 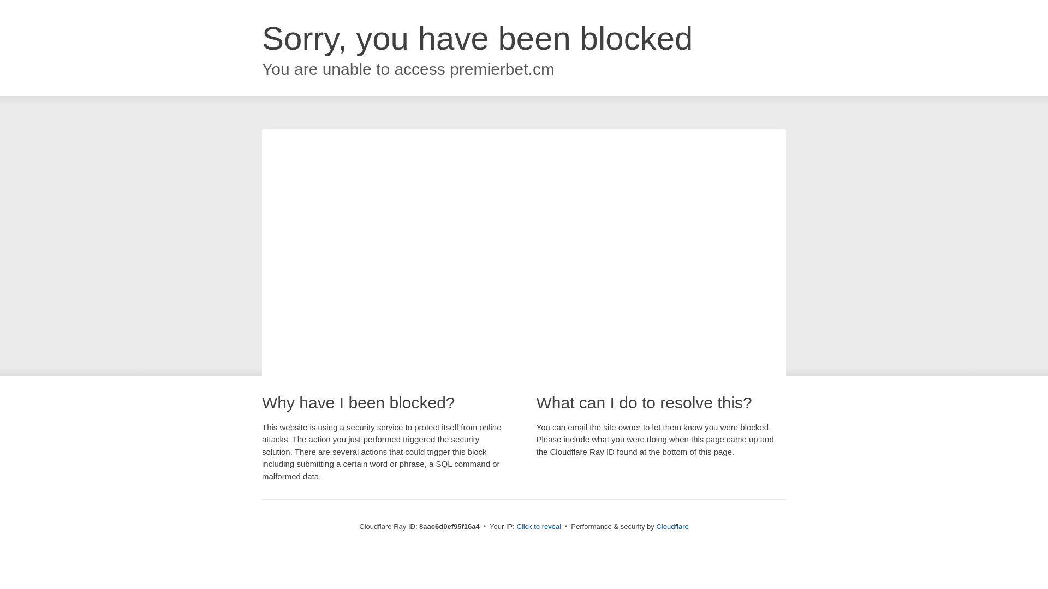 I want to click on Cloudflare, so click(x=672, y=526).